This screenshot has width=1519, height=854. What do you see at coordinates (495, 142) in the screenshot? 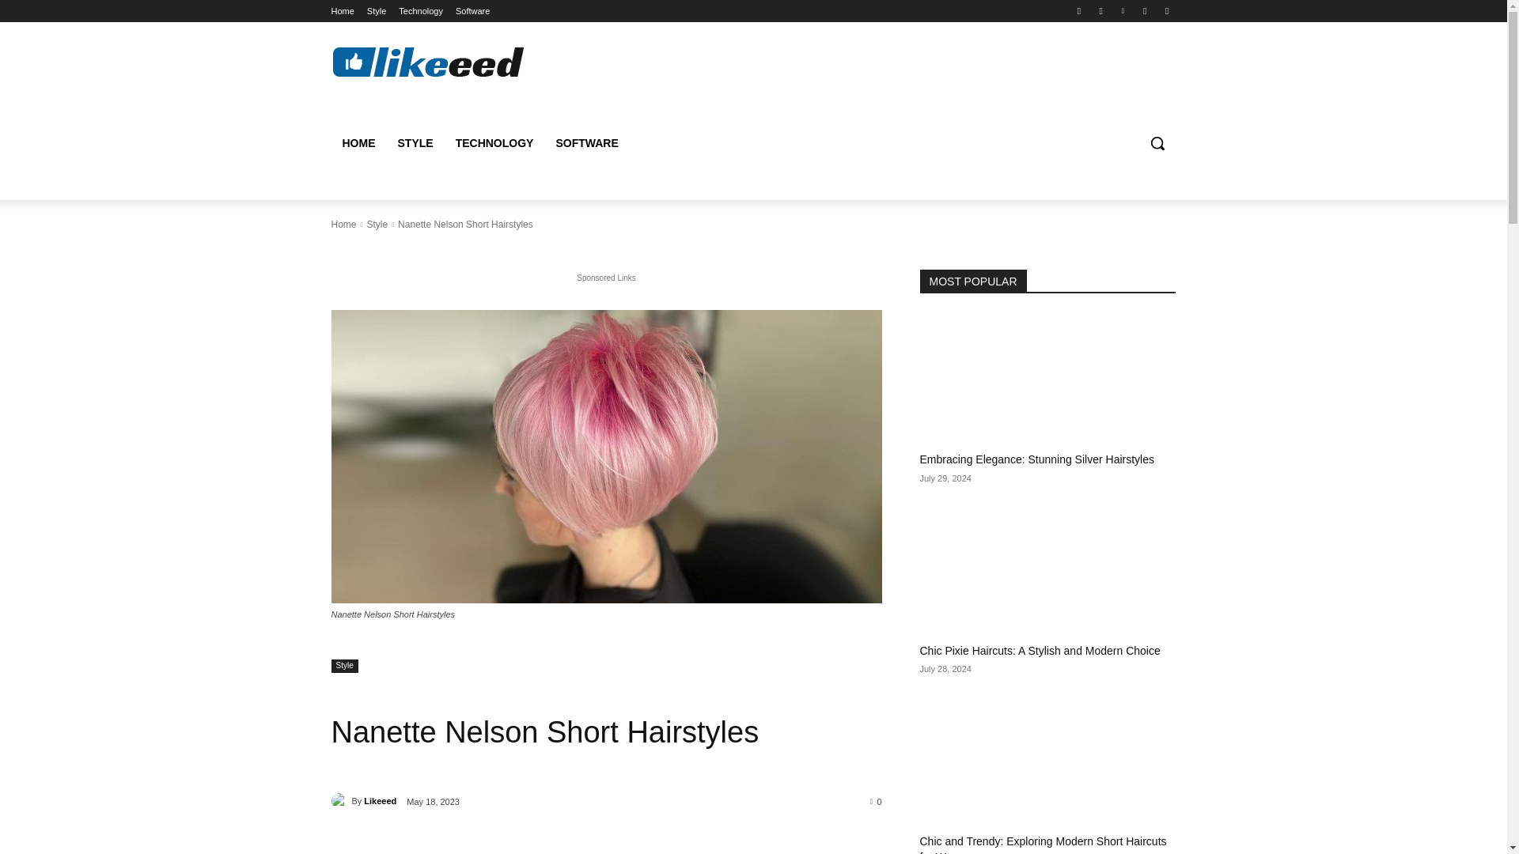
I see `TECHNOLOGY` at bounding box center [495, 142].